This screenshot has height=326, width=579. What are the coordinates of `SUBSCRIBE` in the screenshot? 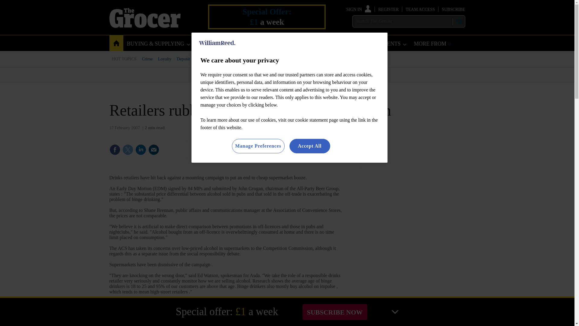 It's located at (453, 9).